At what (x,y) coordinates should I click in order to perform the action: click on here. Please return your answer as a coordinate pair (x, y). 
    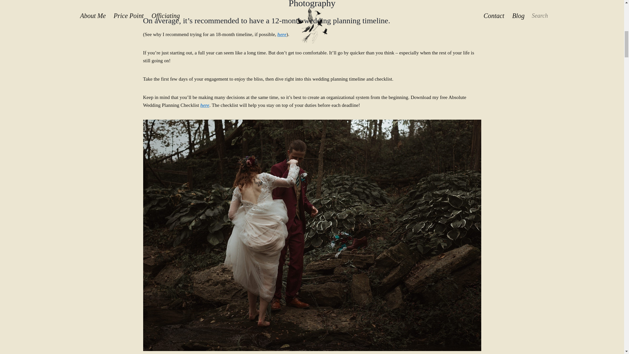
    Looking at the image, I should click on (282, 34).